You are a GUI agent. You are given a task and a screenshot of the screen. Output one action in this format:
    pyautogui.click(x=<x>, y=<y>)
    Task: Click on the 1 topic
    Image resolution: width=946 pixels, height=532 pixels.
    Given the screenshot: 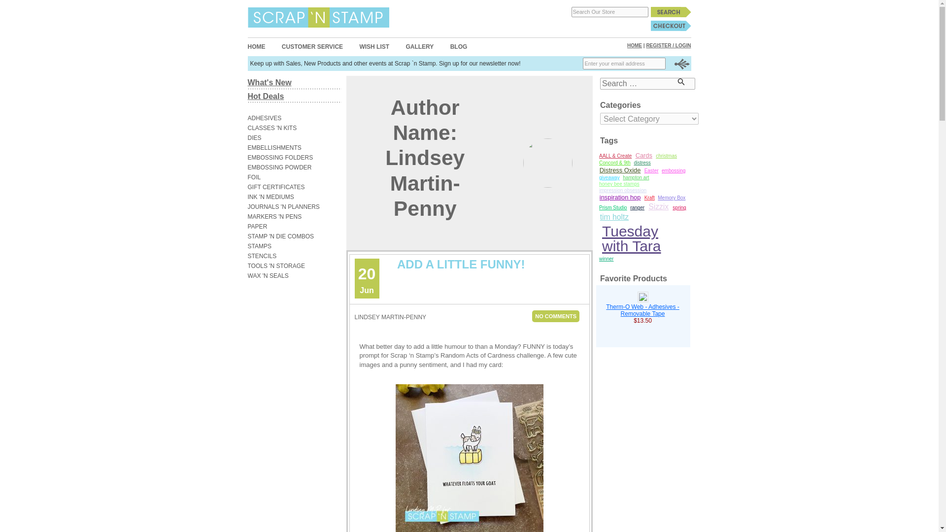 What is the action you would take?
    pyautogui.click(x=666, y=156)
    